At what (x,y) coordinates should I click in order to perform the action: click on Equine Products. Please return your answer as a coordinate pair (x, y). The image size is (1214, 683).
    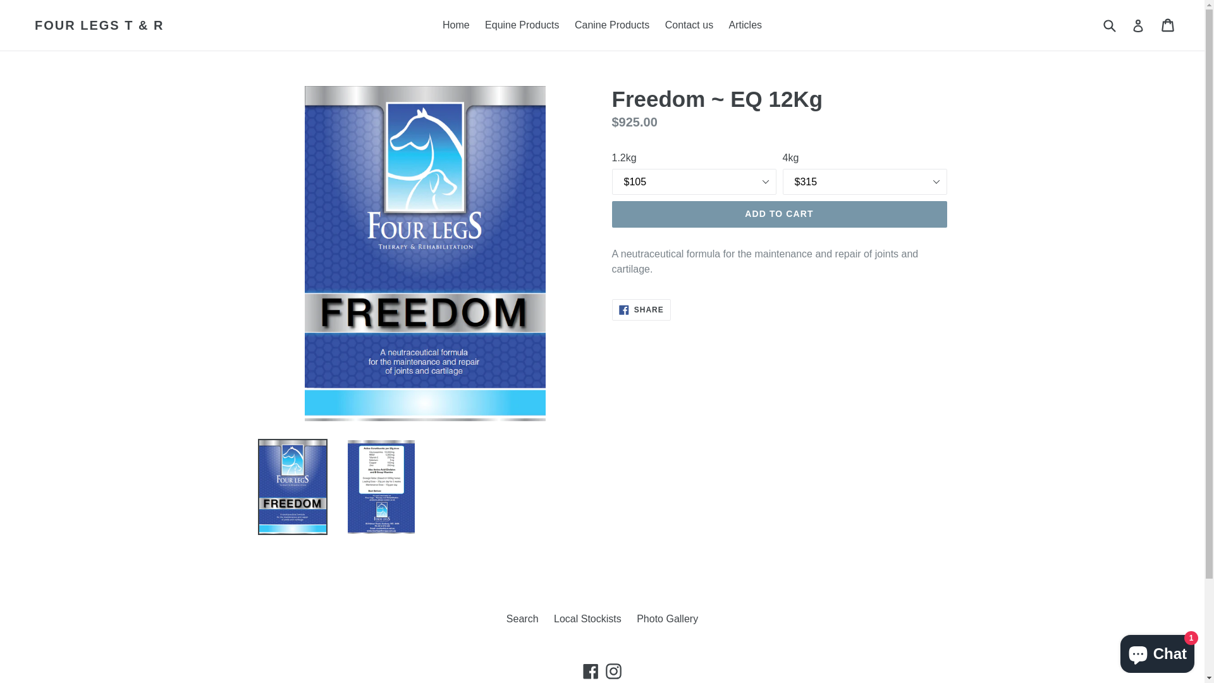
    Looking at the image, I should click on (522, 25).